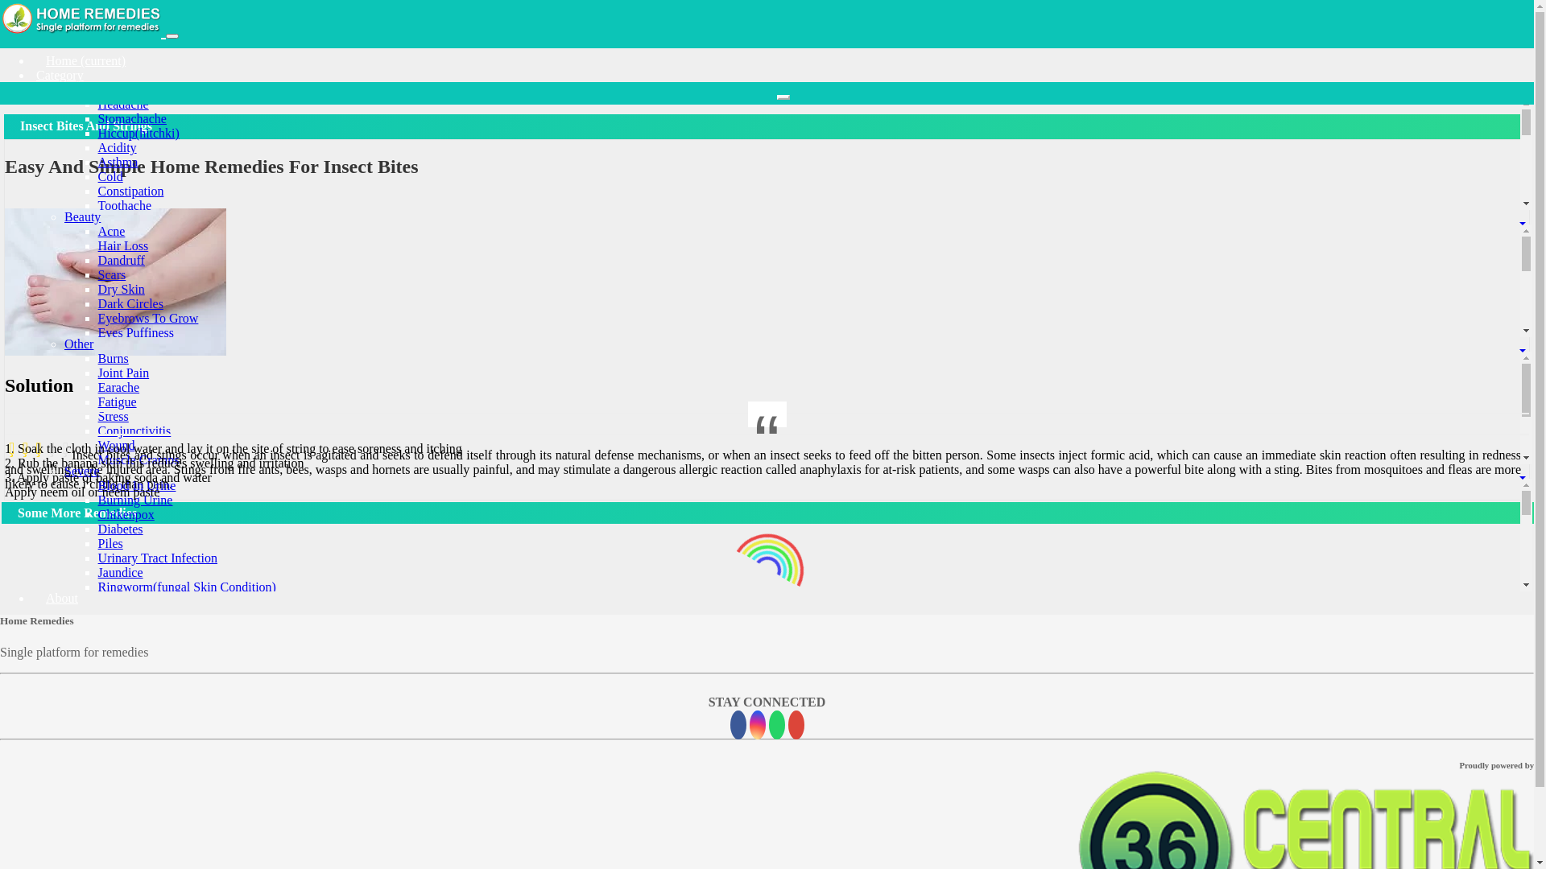  What do you see at coordinates (125, 434) in the screenshot?
I see `Head Lice` at bounding box center [125, 434].